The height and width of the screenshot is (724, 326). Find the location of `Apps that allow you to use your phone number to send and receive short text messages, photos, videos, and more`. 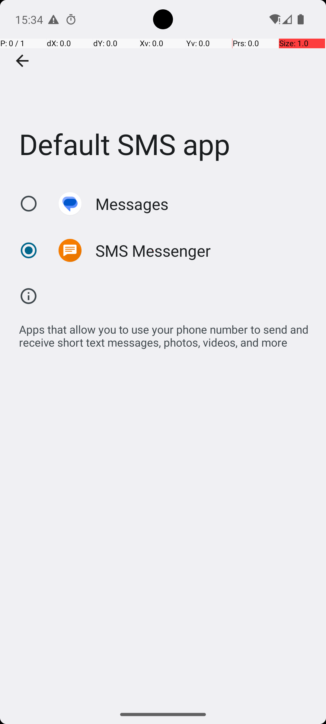

Apps that allow you to use your phone number to send and receive short text messages, photos, videos, and more is located at coordinates (166, 332).